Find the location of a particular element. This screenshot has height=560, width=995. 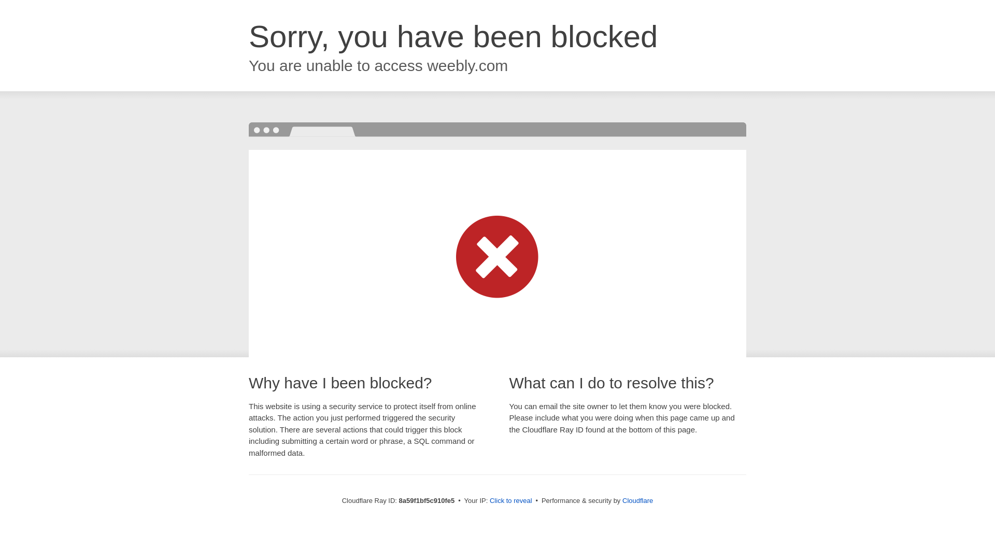

Cloudflare is located at coordinates (637, 500).